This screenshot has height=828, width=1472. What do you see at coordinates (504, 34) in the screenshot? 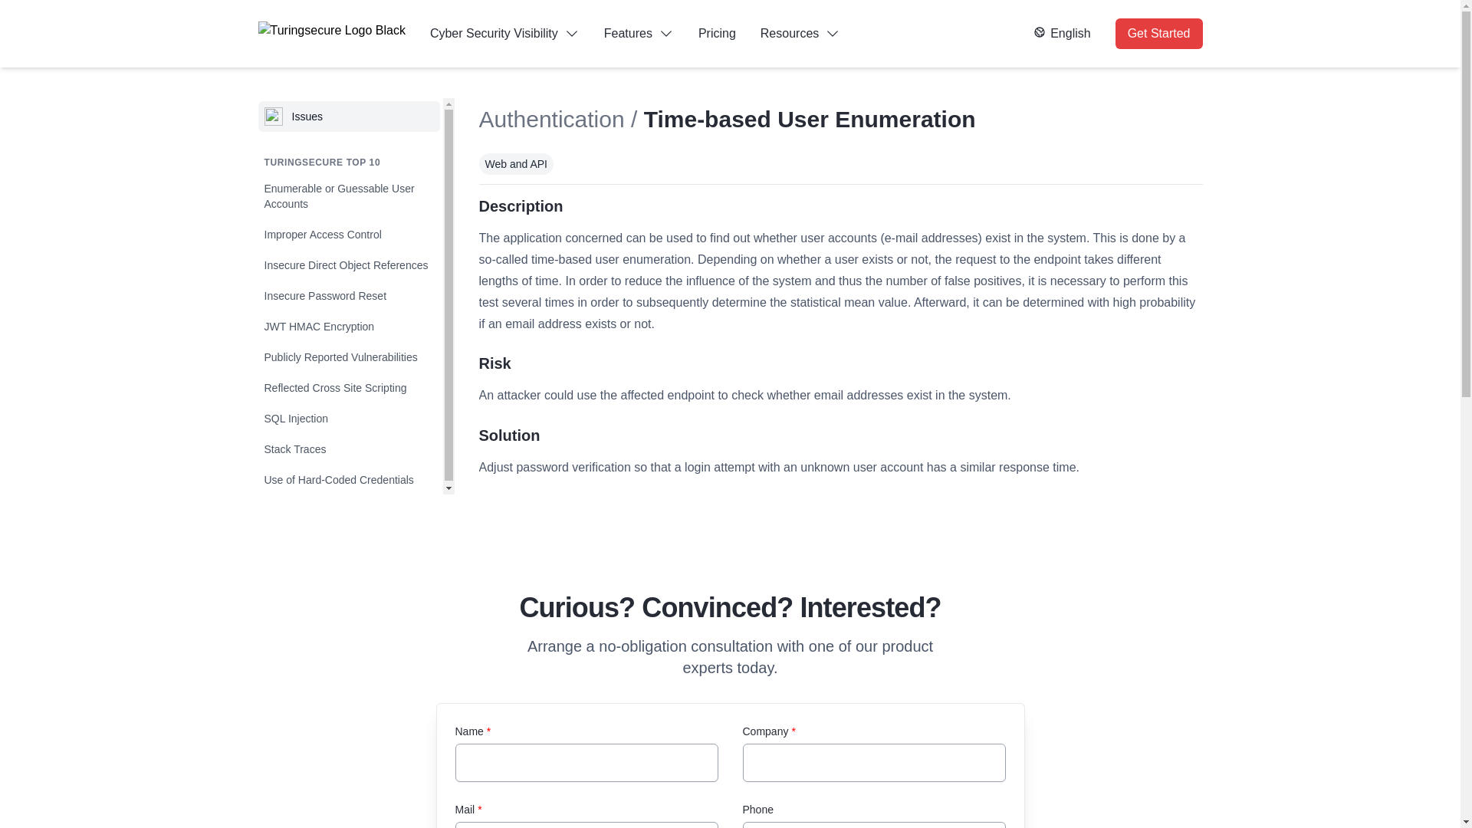
I see `Cyber Security Visibility` at bounding box center [504, 34].